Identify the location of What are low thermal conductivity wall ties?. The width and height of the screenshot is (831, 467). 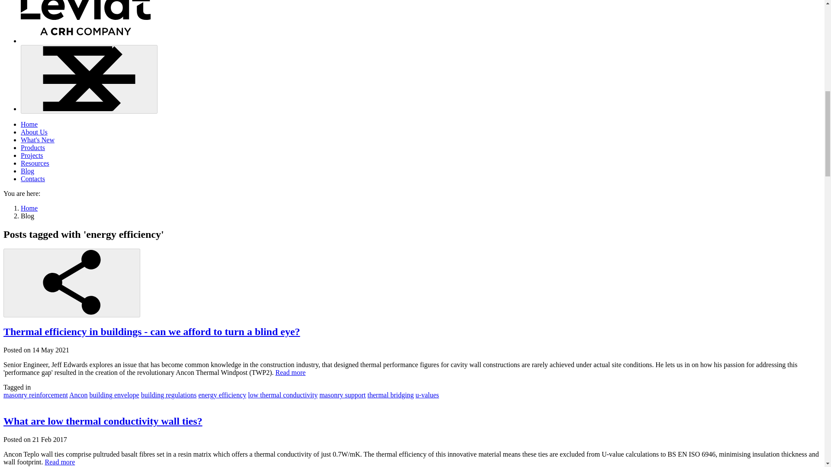
(103, 421).